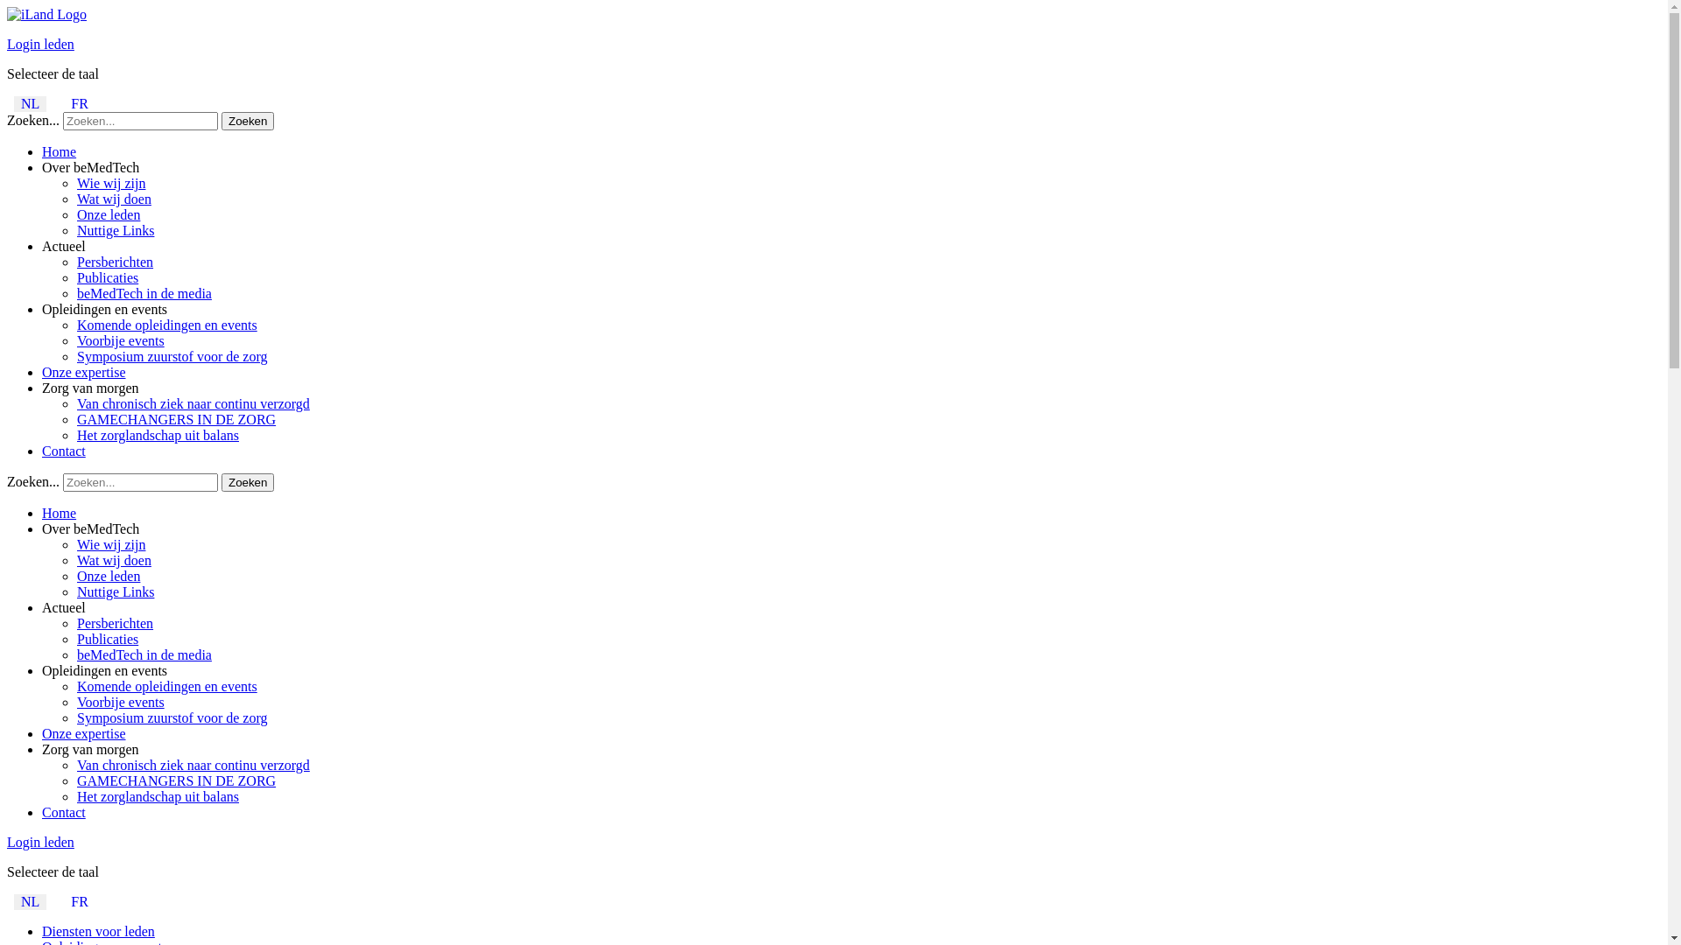 The height and width of the screenshot is (945, 1681). What do you see at coordinates (64, 812) in the screenshot?
I see `Contact` at bounding box center [64, 812].